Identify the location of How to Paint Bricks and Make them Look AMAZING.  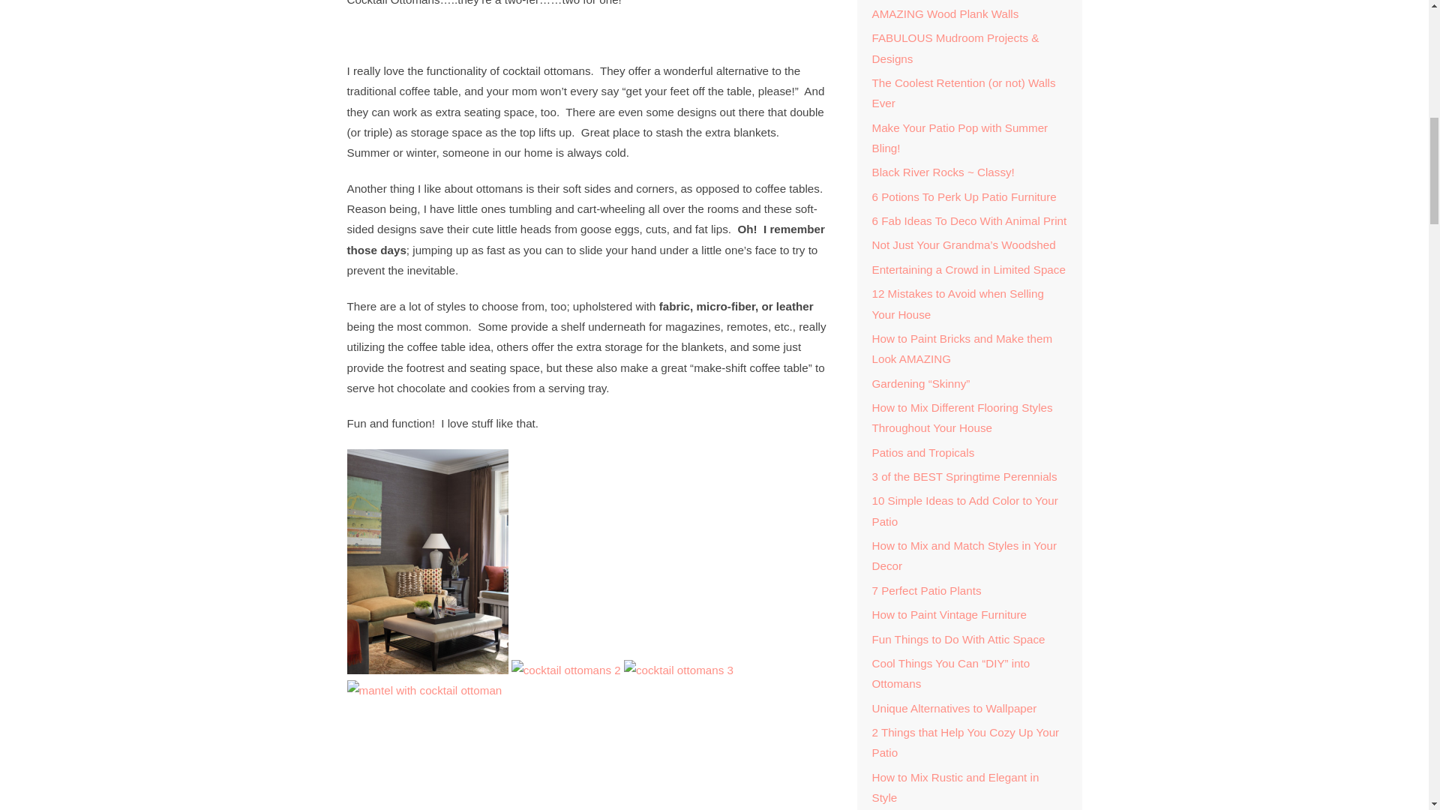
(961, 348).